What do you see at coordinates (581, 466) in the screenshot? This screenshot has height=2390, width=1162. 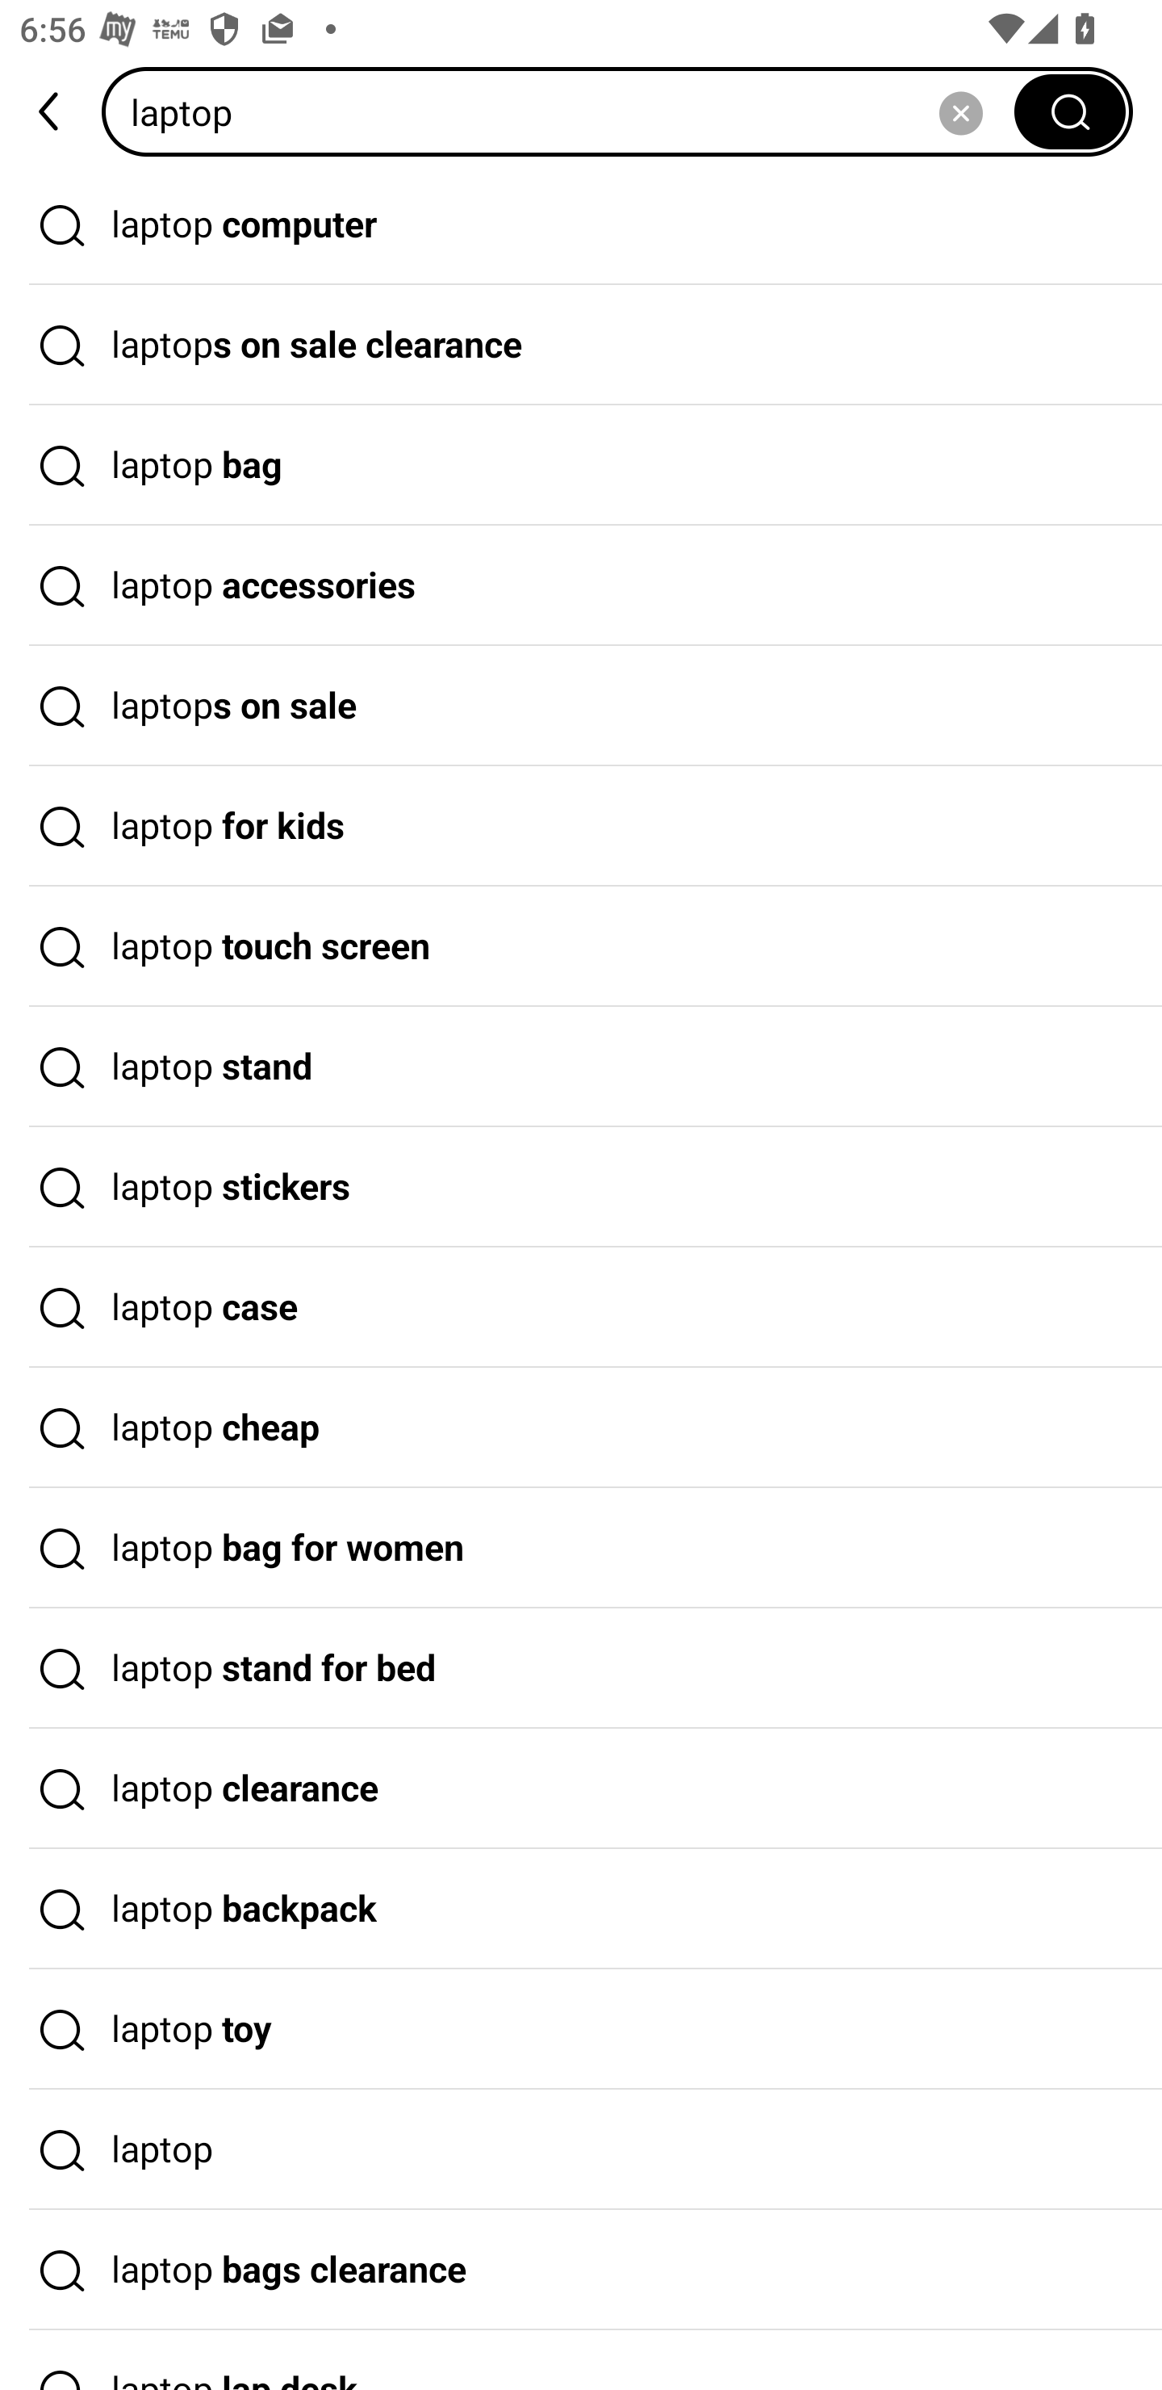 I see `laptop bag` at bounding box center [581, 466].